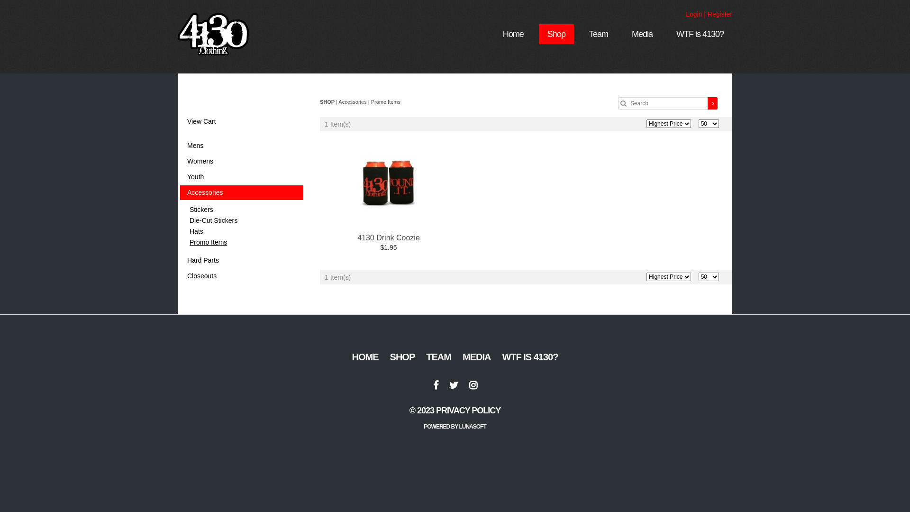 The image size is (910, 512). Describe the element at coordinates (477, 357) in the screenshot. I see `MEDIA` at that location.